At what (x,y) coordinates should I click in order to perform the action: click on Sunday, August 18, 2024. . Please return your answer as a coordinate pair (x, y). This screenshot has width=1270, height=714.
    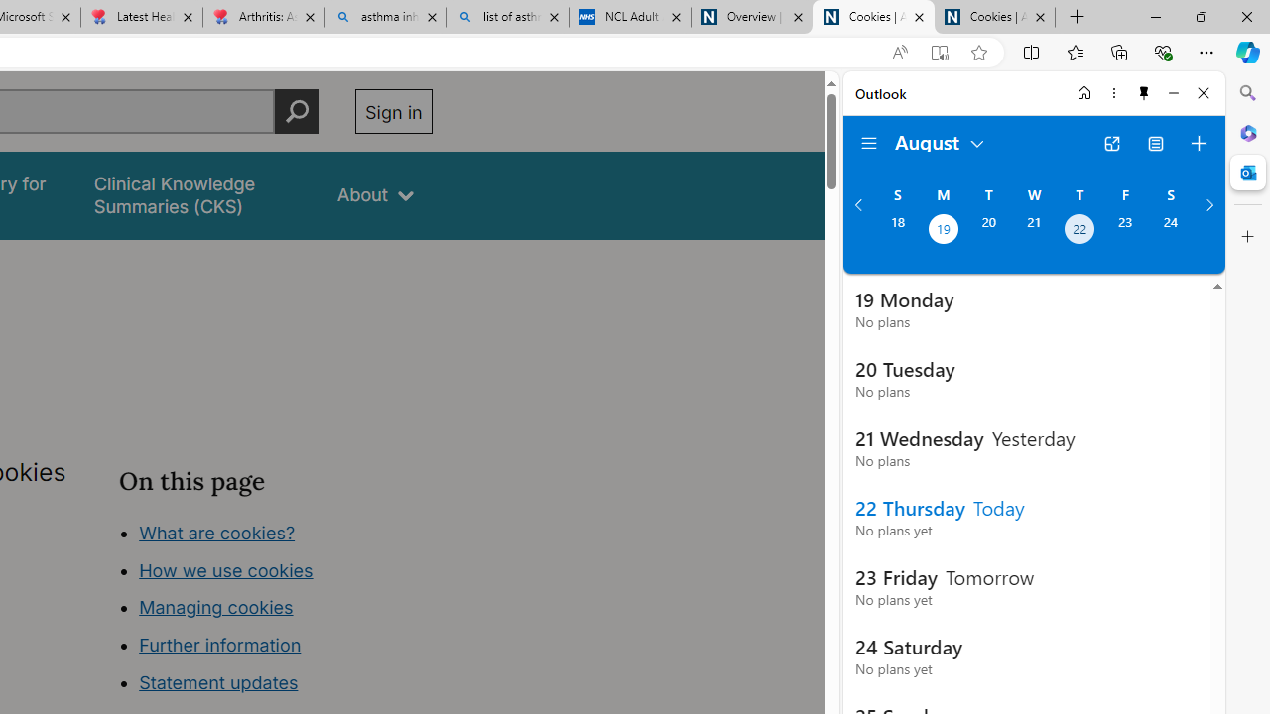
    Looking at the image, I should click on (897, 231).